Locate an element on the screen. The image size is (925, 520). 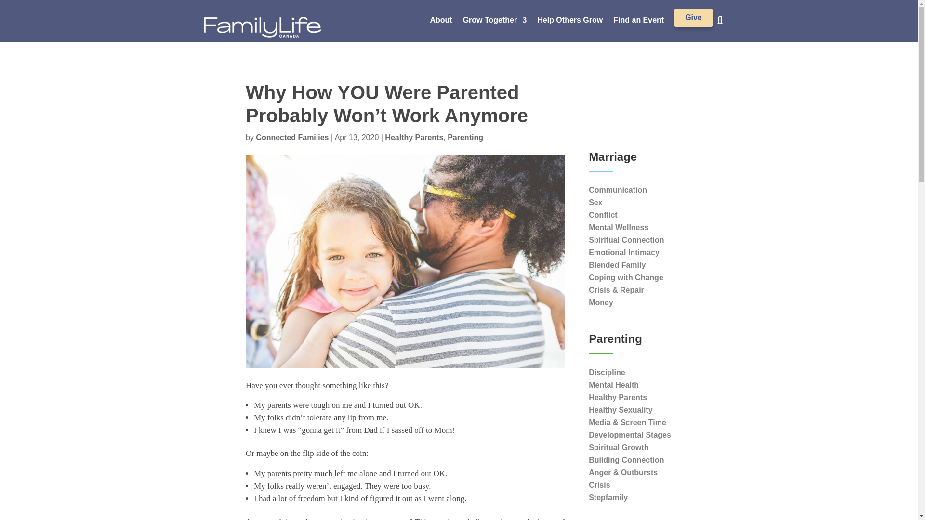
Spiritual Connection is located at coordinates (626, 240).